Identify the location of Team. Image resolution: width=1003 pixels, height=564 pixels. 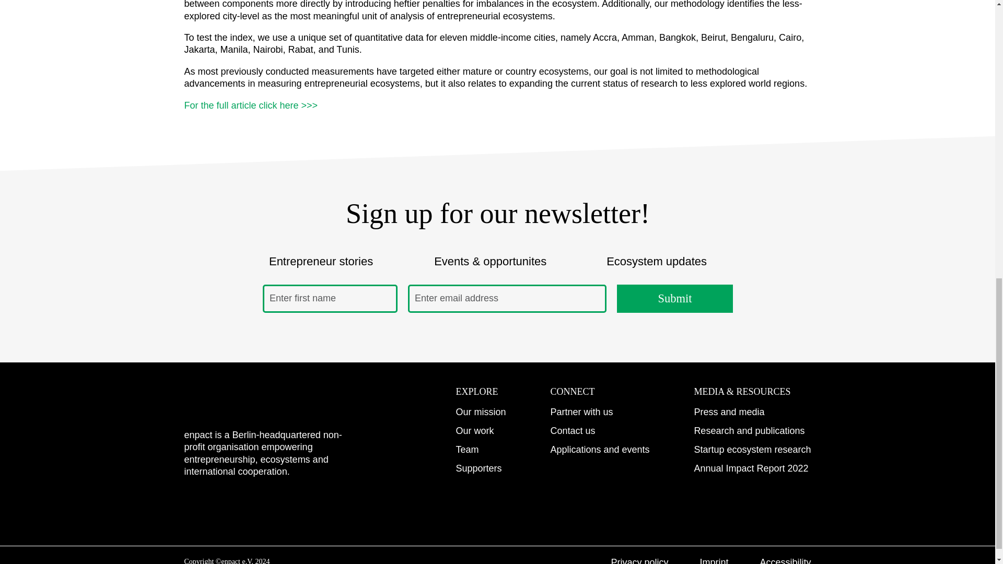
(466, 449).